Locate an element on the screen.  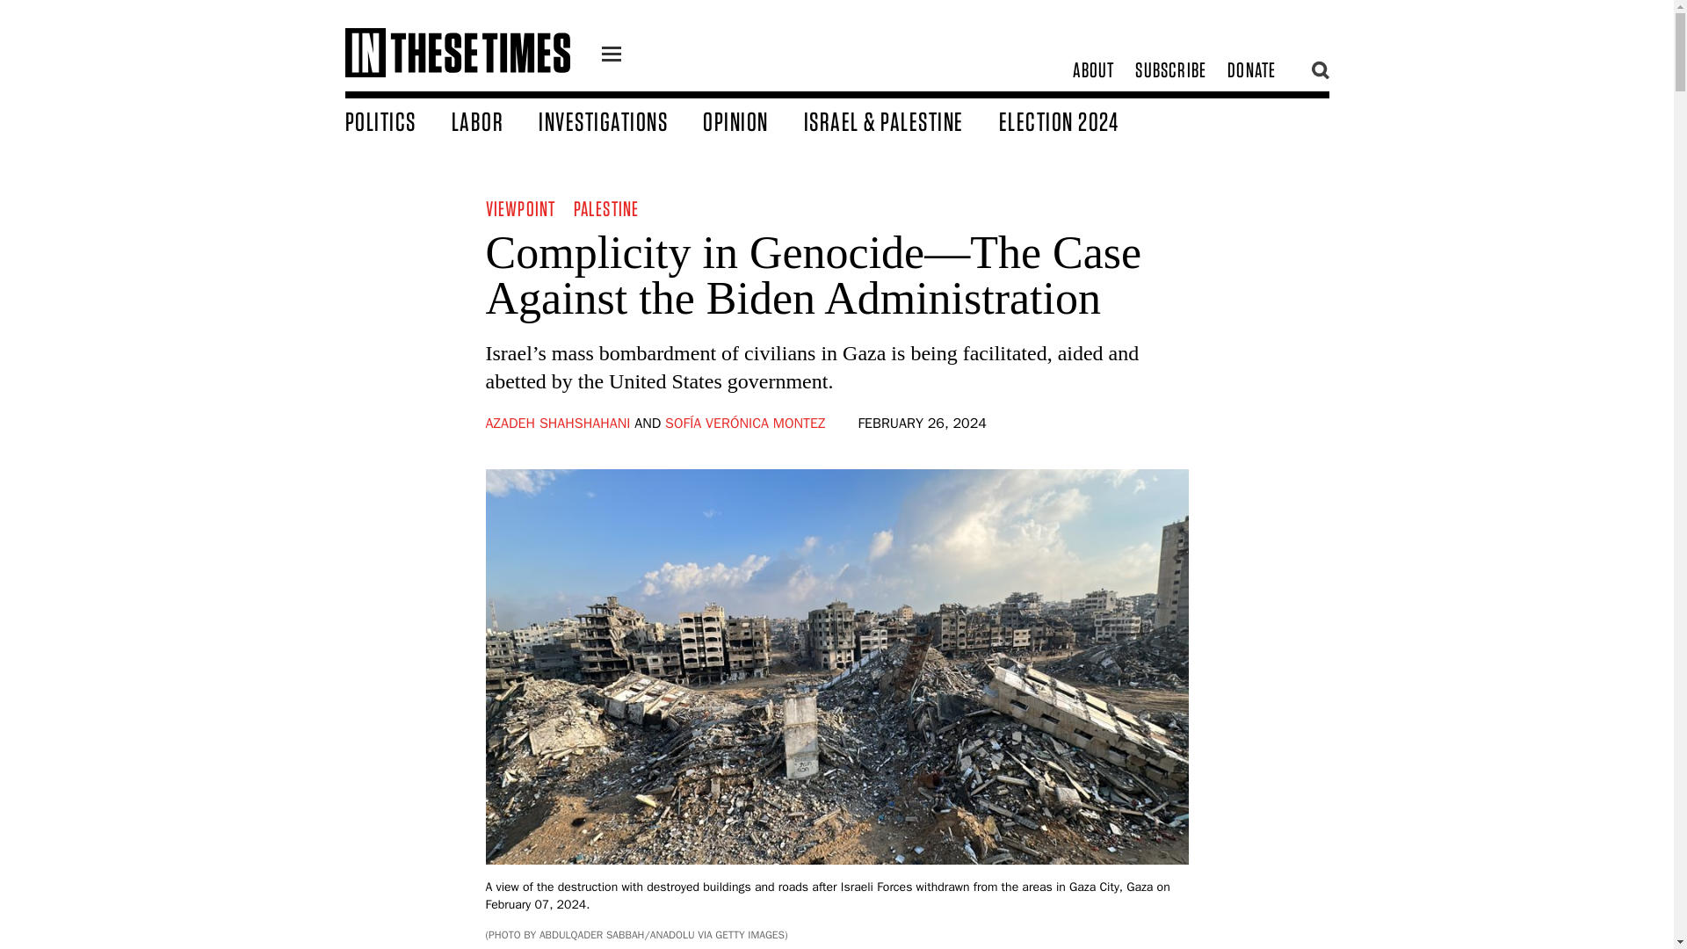
PALESTINE is located at coordinates (606, 207).